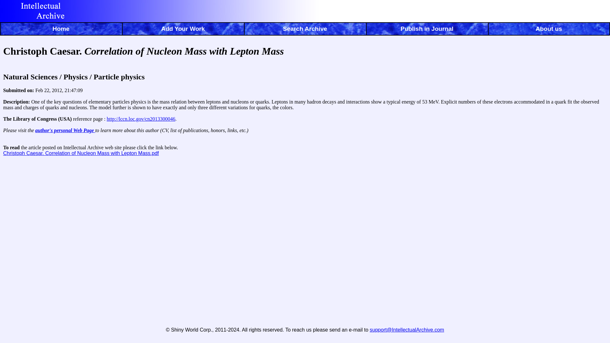  Describe the element at coordinates (549, 30) in the screenshot. I see `About us` at that location.